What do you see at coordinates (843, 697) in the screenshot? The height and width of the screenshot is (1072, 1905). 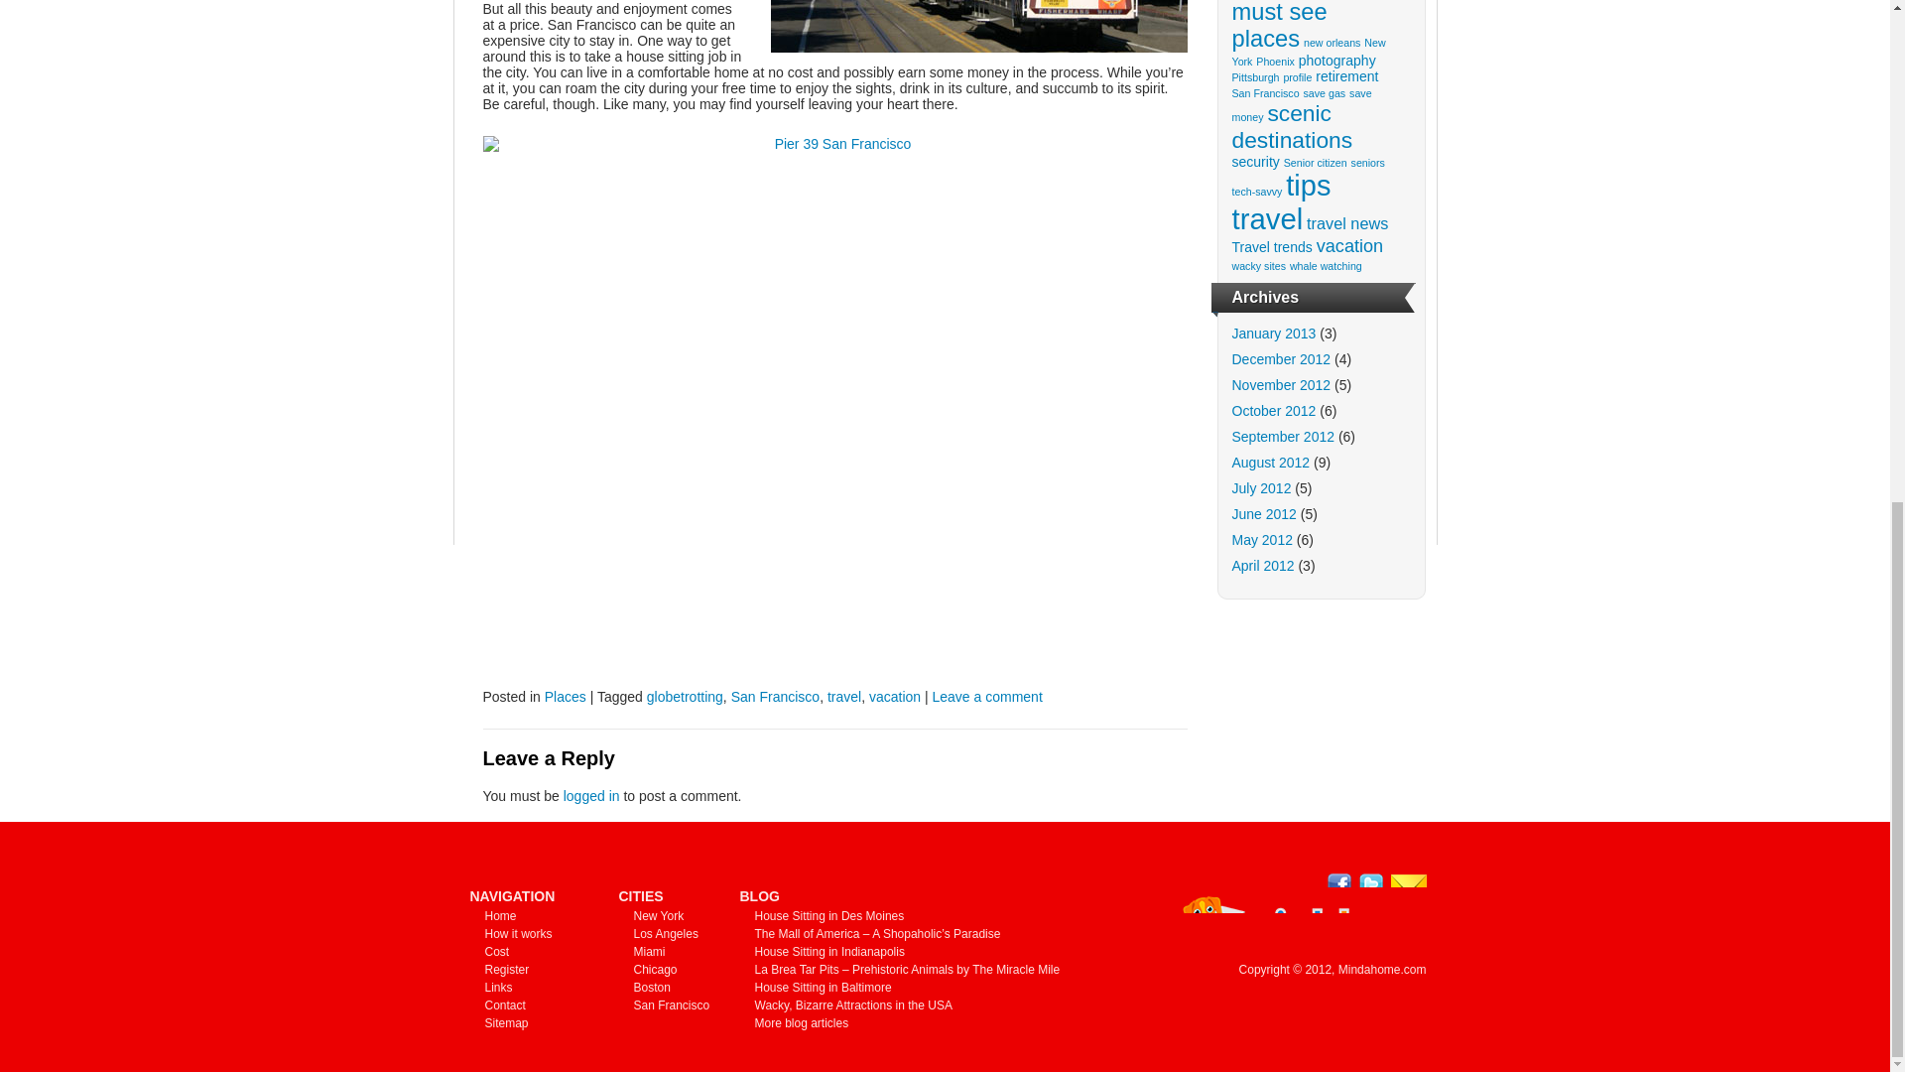 I see `travel` at bounding box center [843, 697].